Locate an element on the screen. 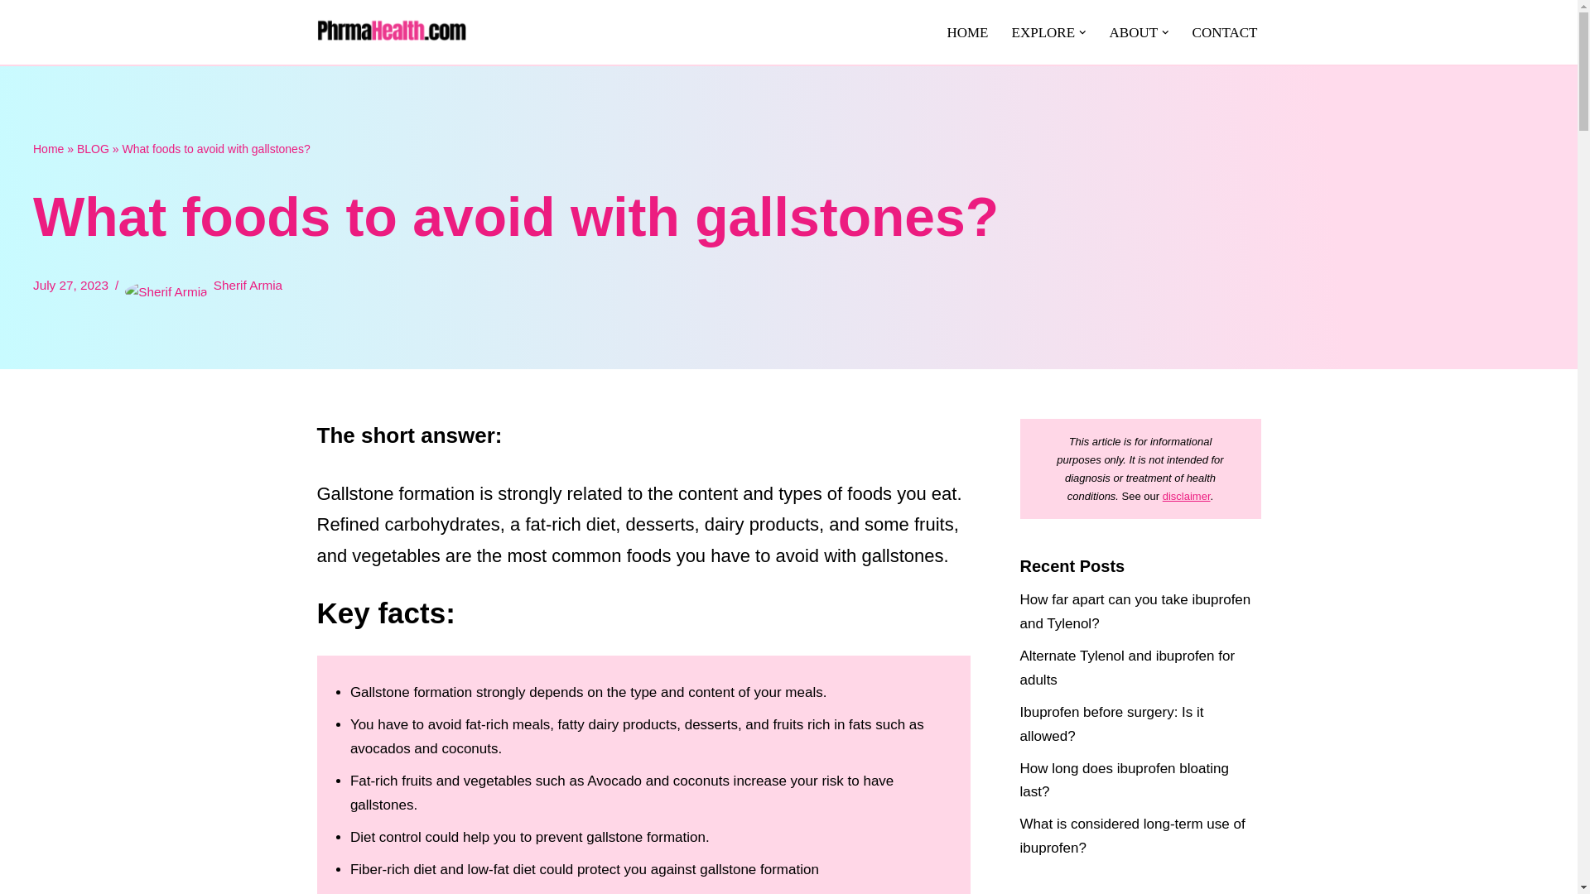  ABOUT is located at coordinates (1135, 31).